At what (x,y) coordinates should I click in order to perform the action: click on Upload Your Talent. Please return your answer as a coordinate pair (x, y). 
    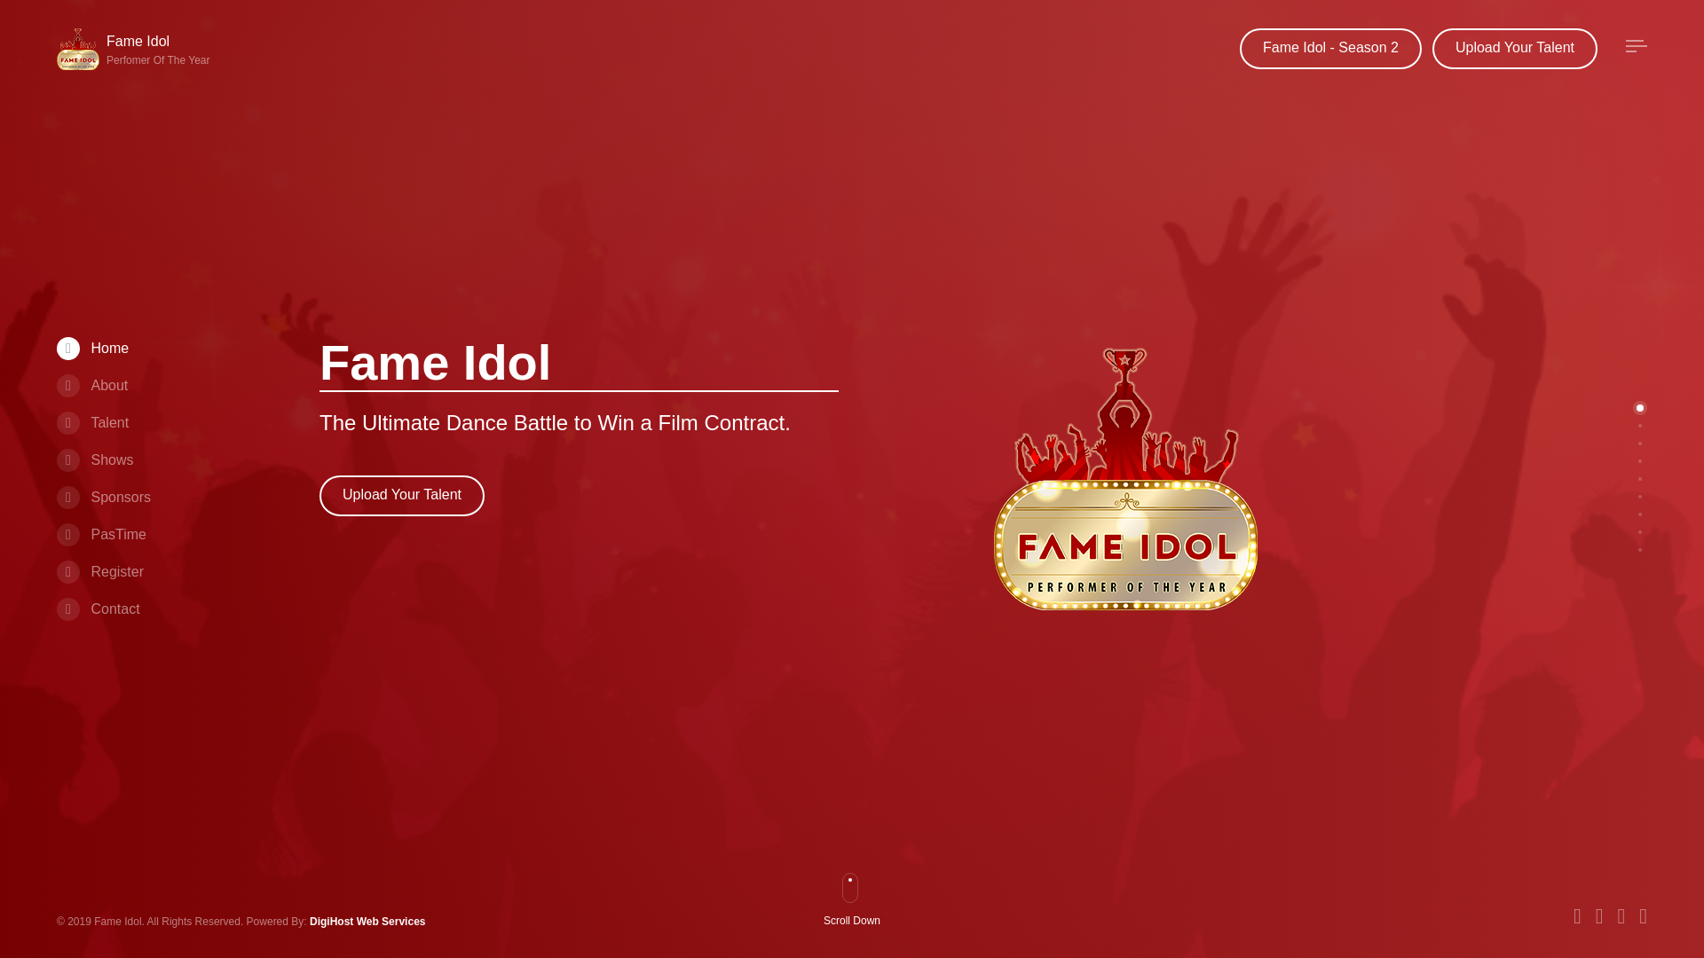
    Looking at the image, I should click on (1515, 48).